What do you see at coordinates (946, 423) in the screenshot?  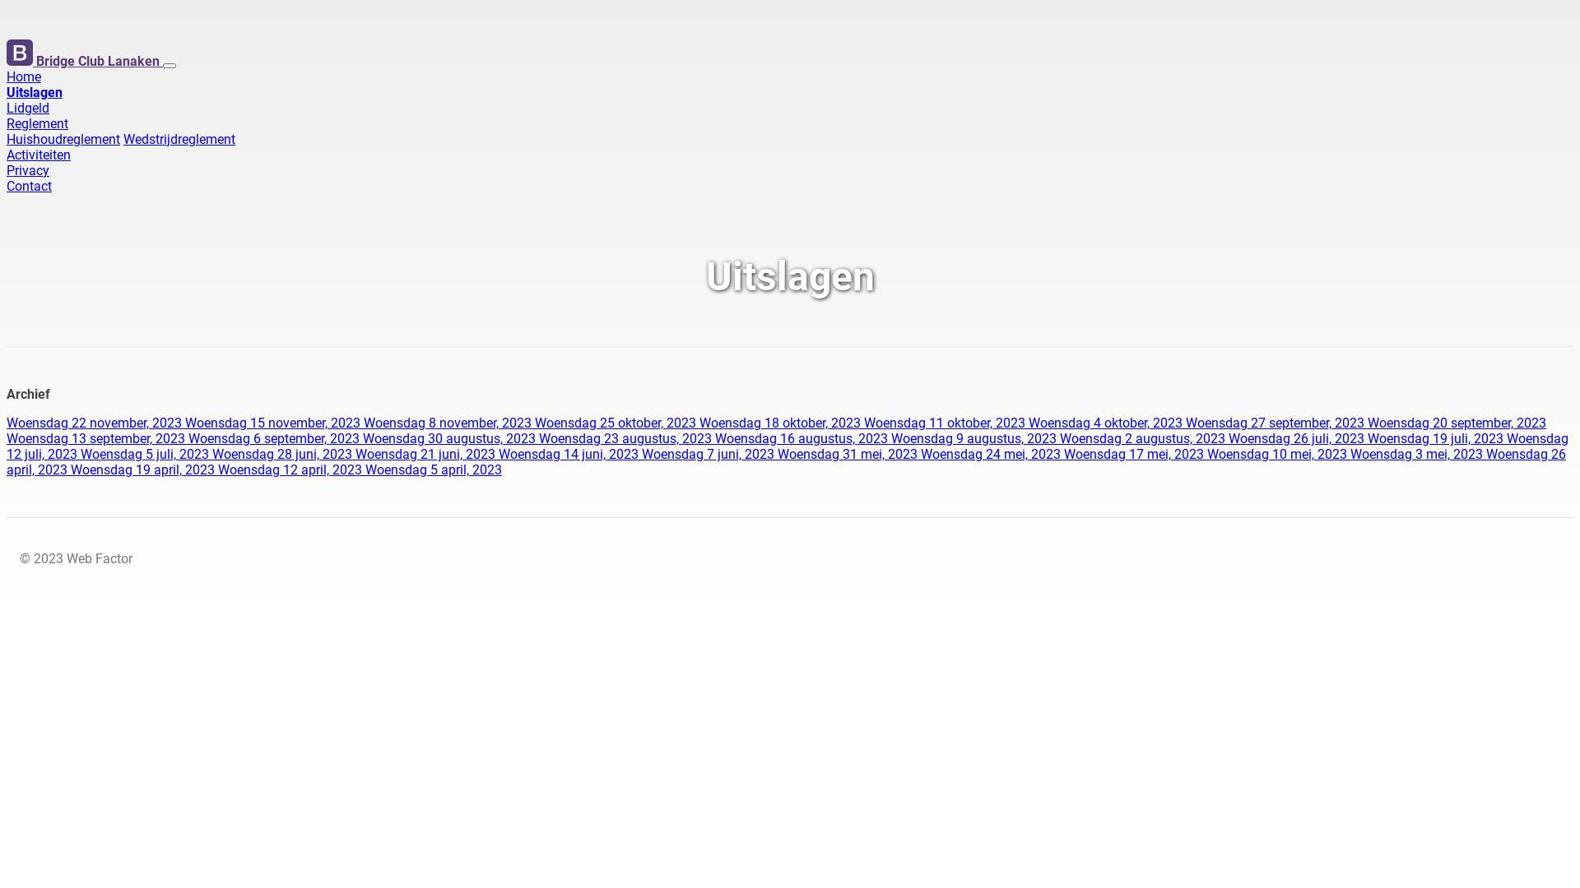 I see `Woensdag 11 oktober, 2023` at bounding box center [946, 423].